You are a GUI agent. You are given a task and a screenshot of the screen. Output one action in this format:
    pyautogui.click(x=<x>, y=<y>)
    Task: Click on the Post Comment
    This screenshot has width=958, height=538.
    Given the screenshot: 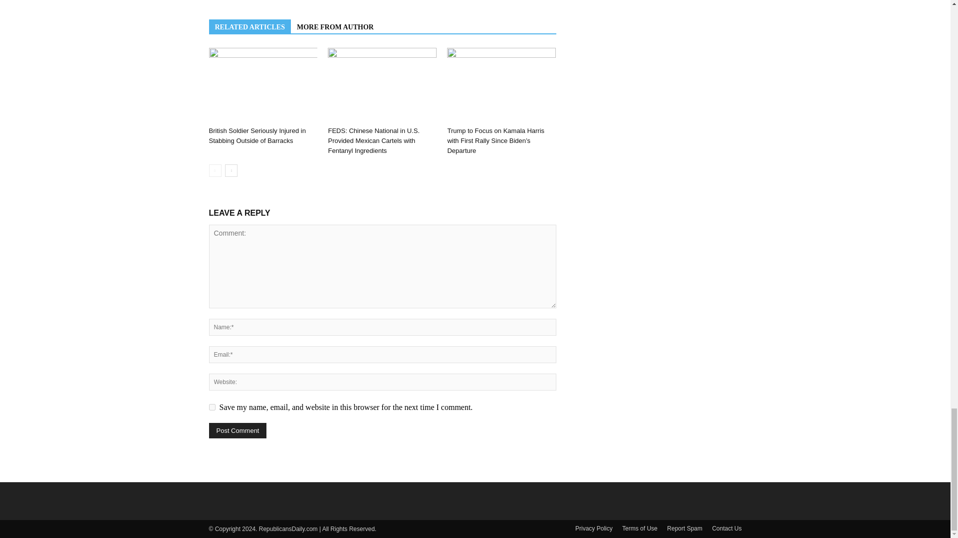 What is the action you would take?
    pyautogui.click(x=238, y=430)
    